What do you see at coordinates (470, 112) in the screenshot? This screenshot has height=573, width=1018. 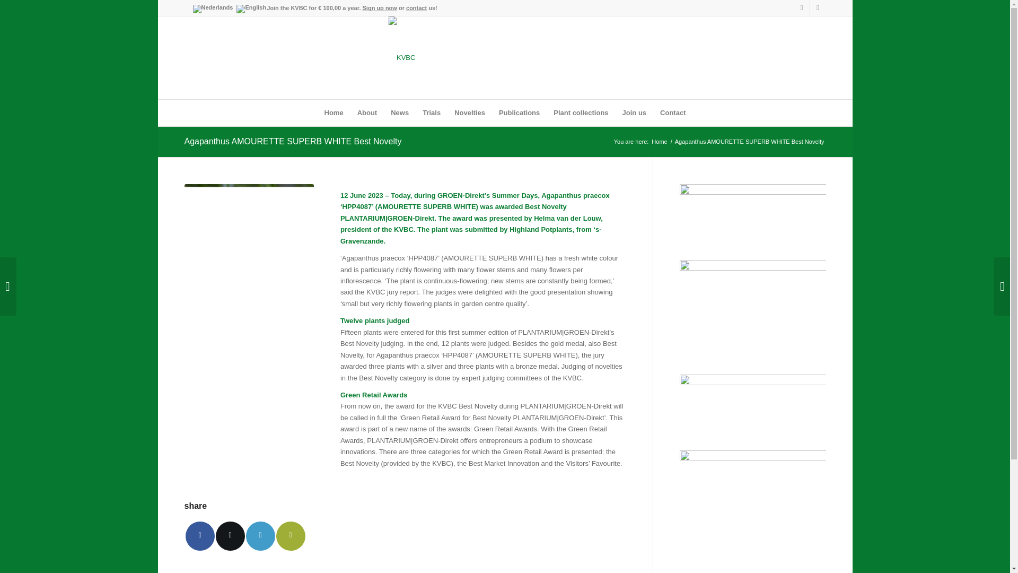 I see `Novelties` at bounding box center [470, 112].